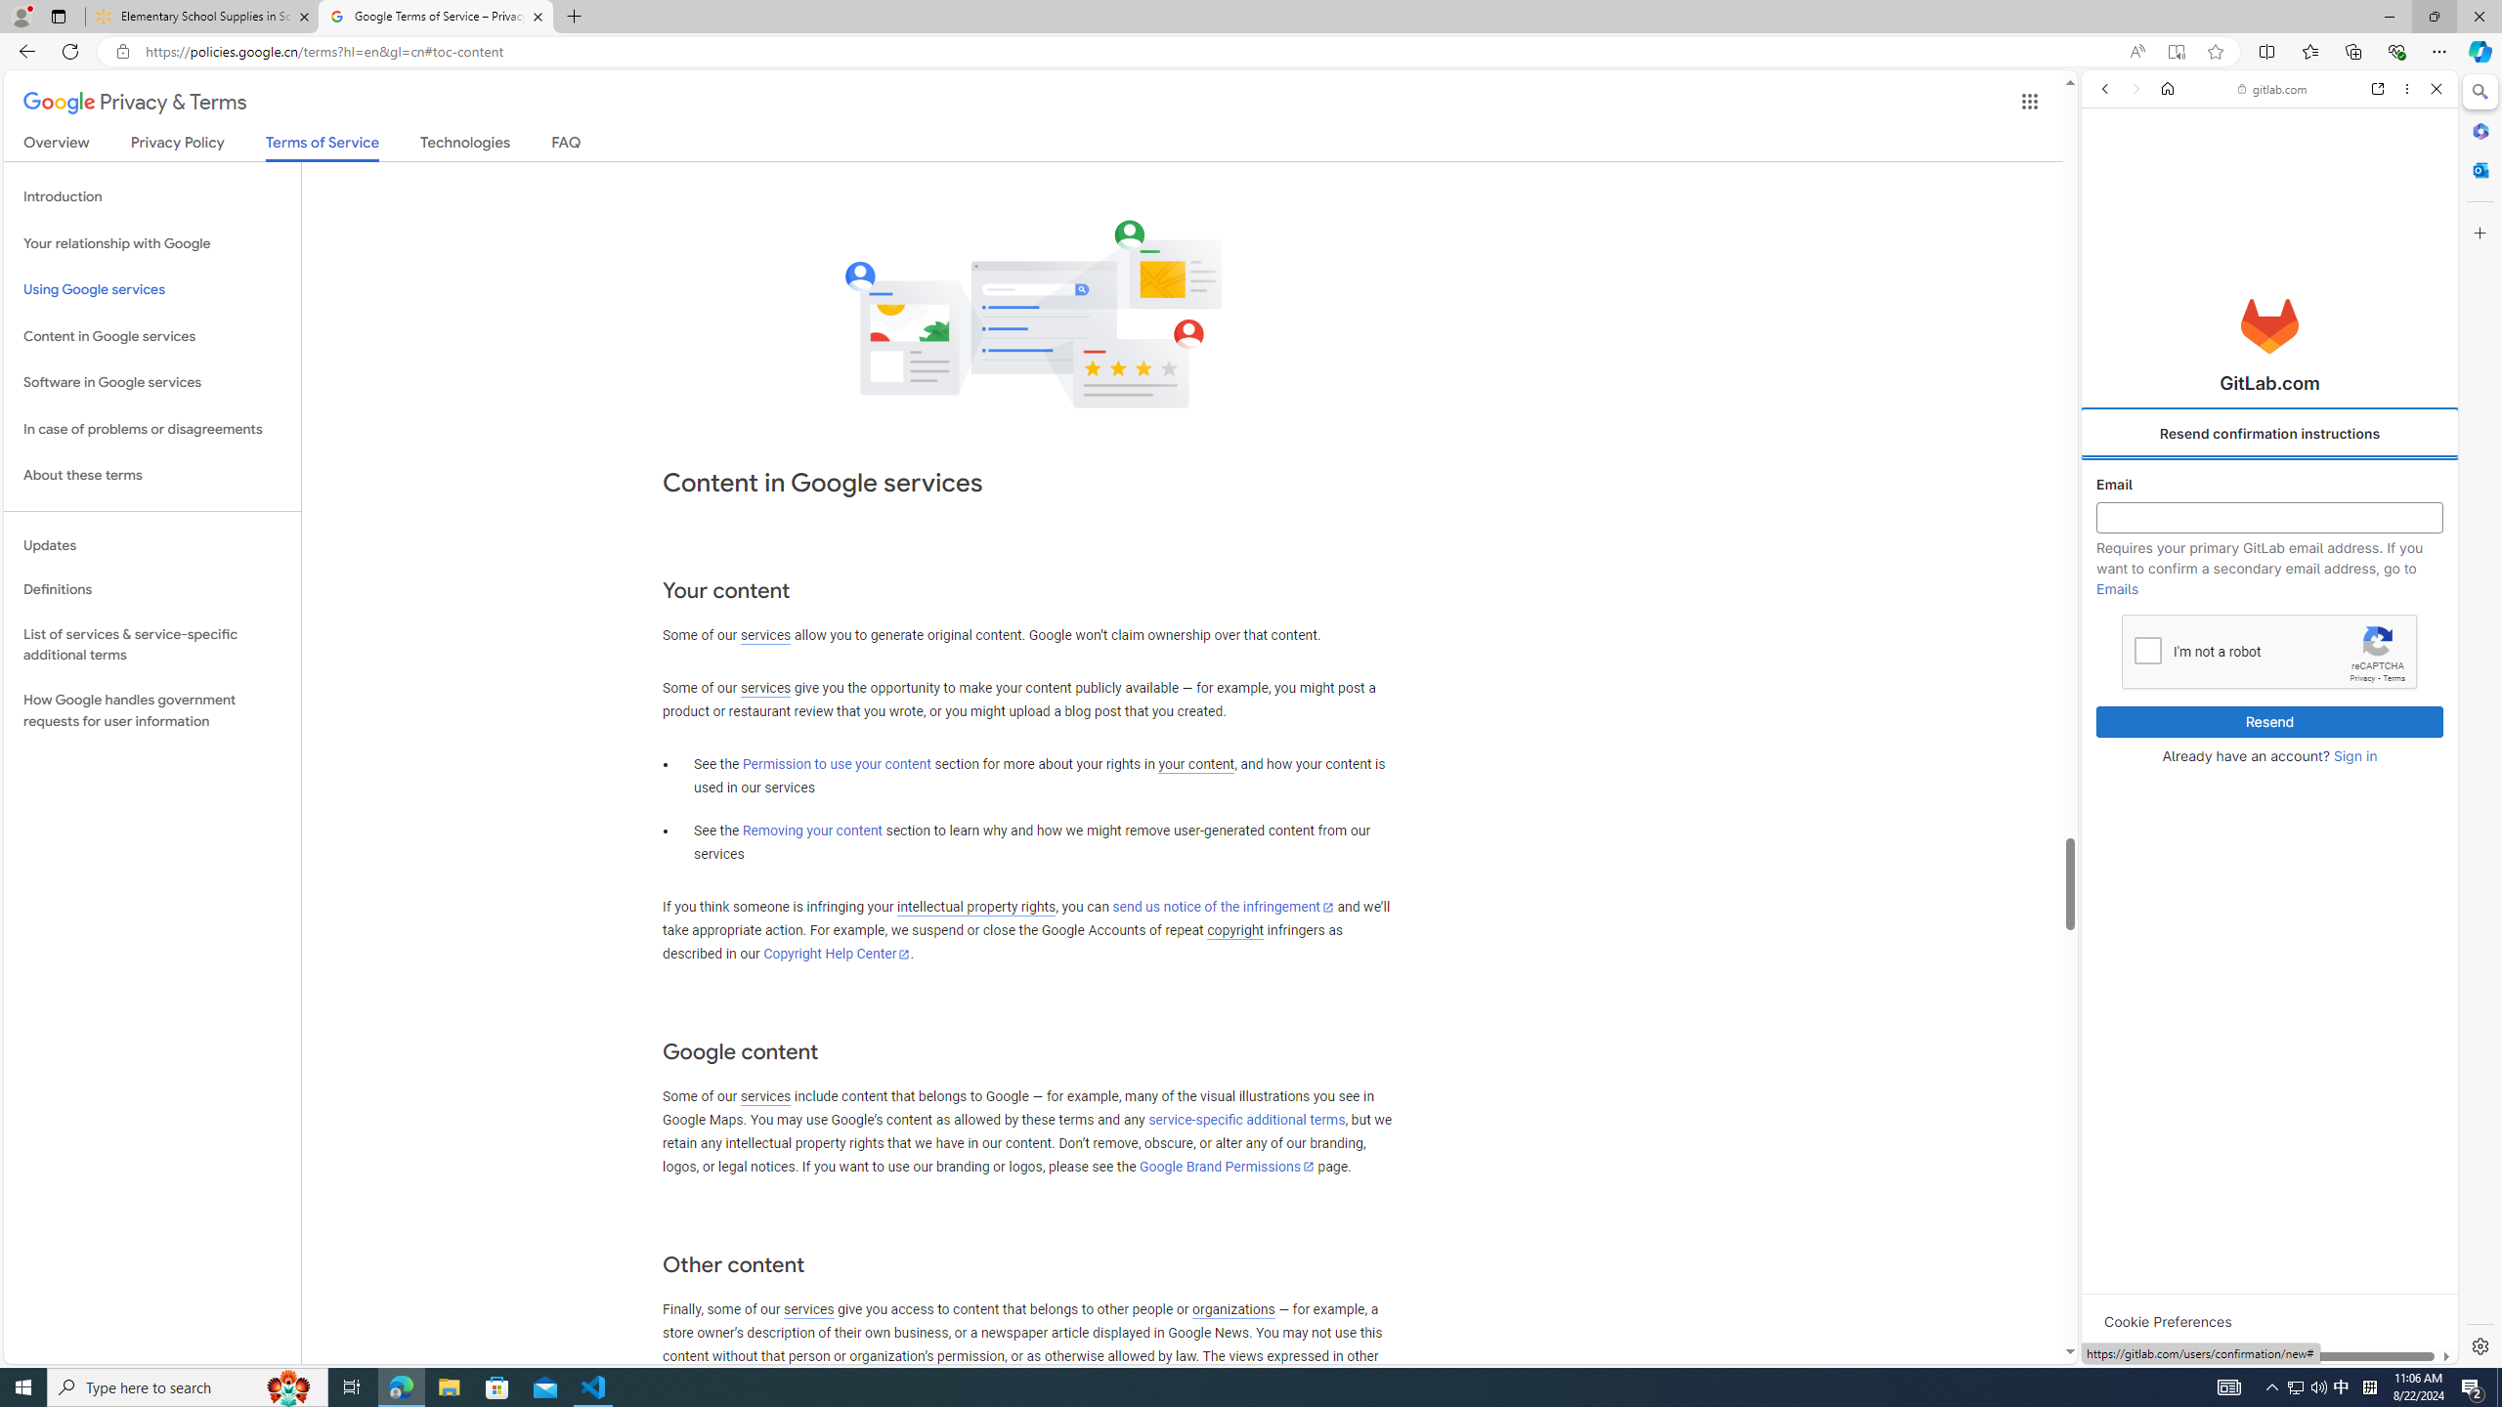  I want to click on Restore, so click(2434, 17).